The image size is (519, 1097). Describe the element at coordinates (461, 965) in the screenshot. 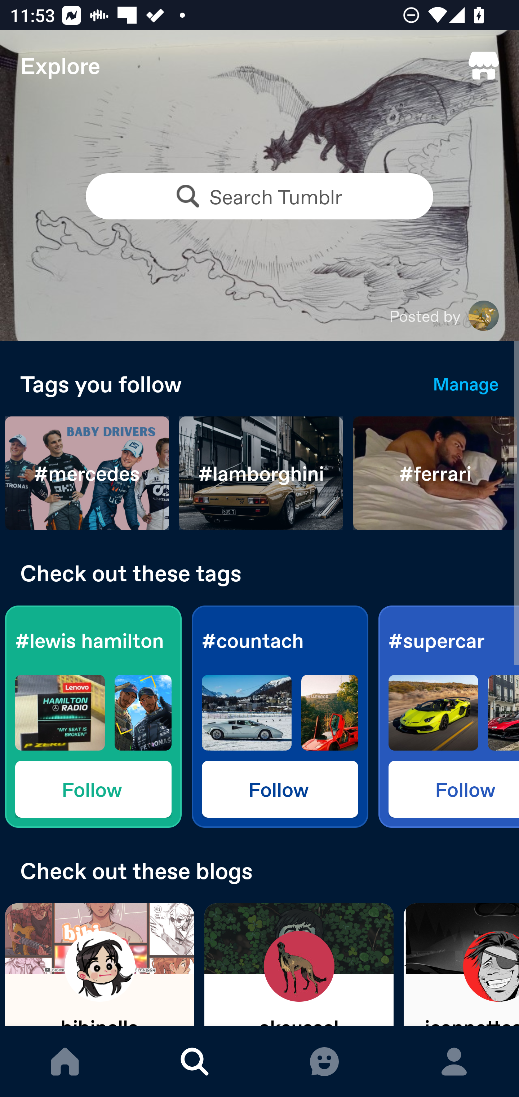

I see `jeannettearroyo` at that location.